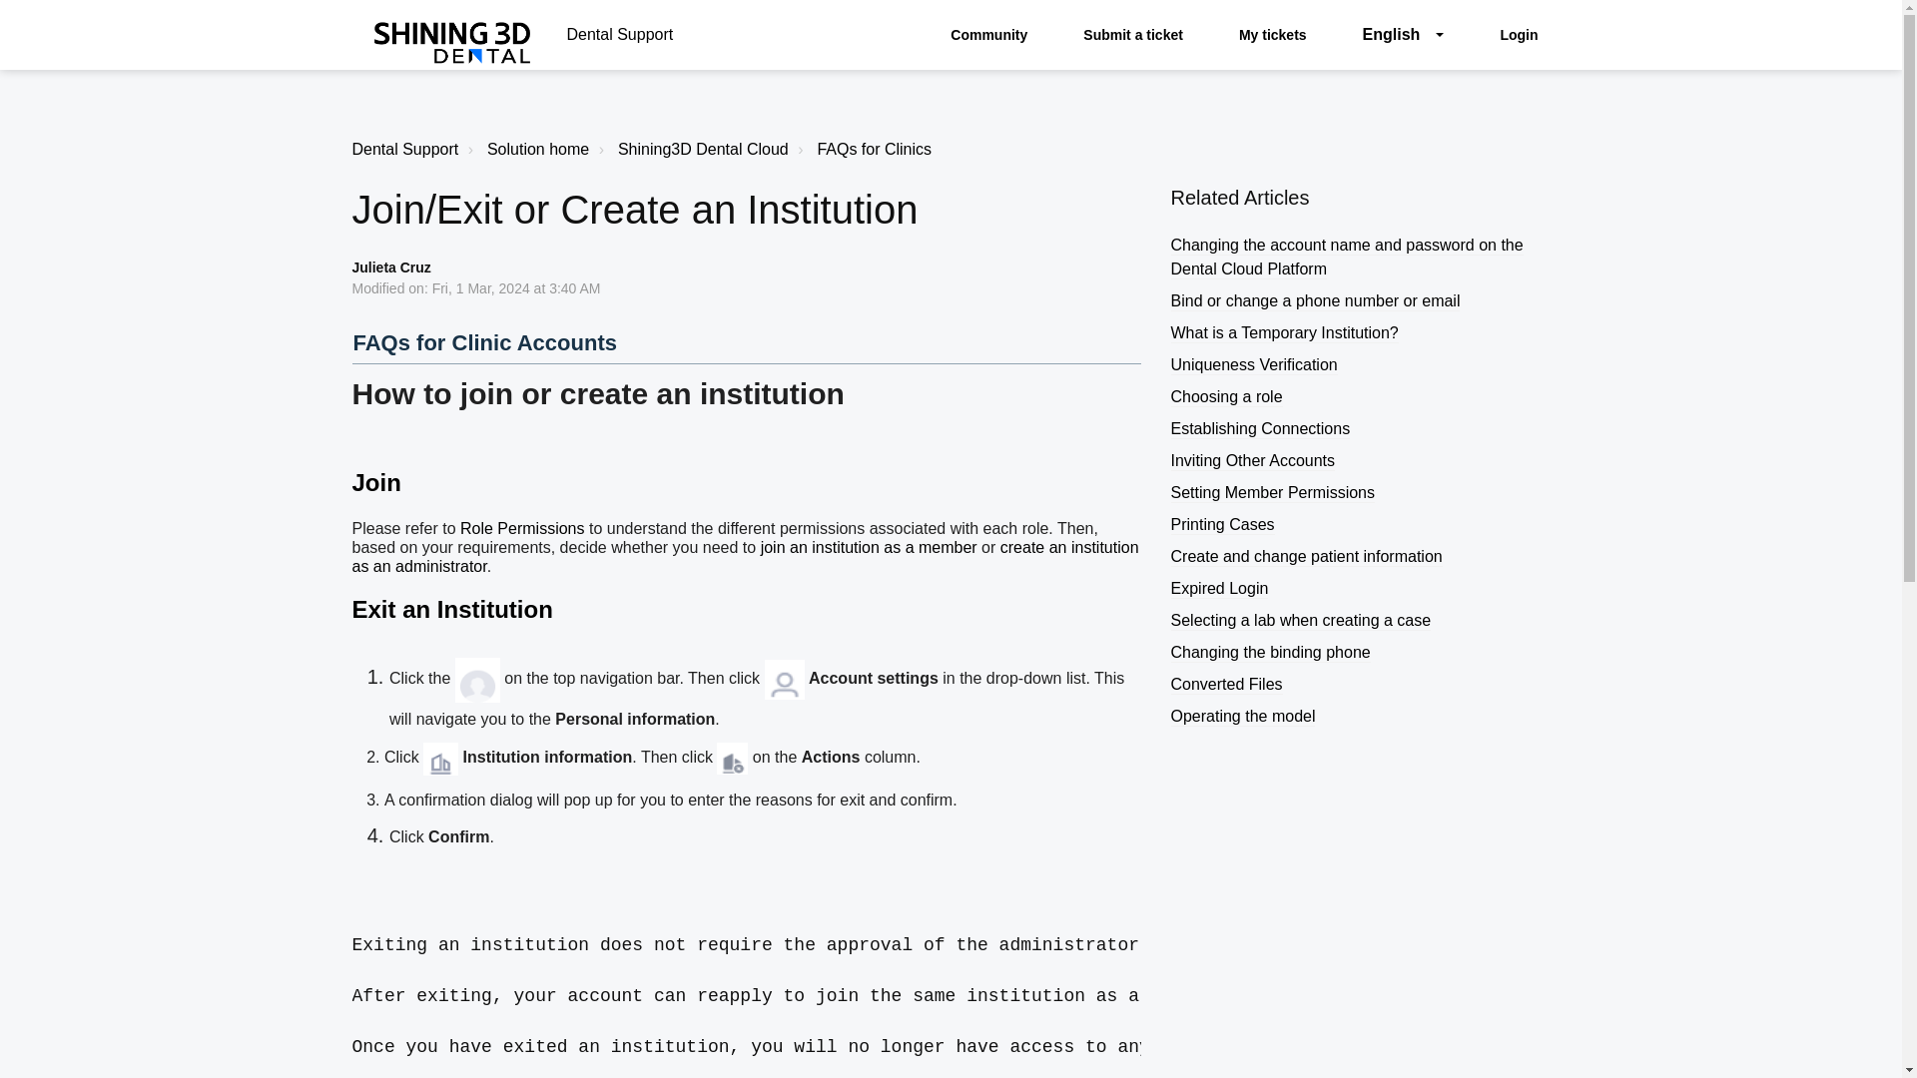 The height and width of the screenshot is (1078, 1917). What do you see at coordinates (1272, 493) in the screenshot?
I see `Setting Member Permissions` at bounding box center [1272, 493].